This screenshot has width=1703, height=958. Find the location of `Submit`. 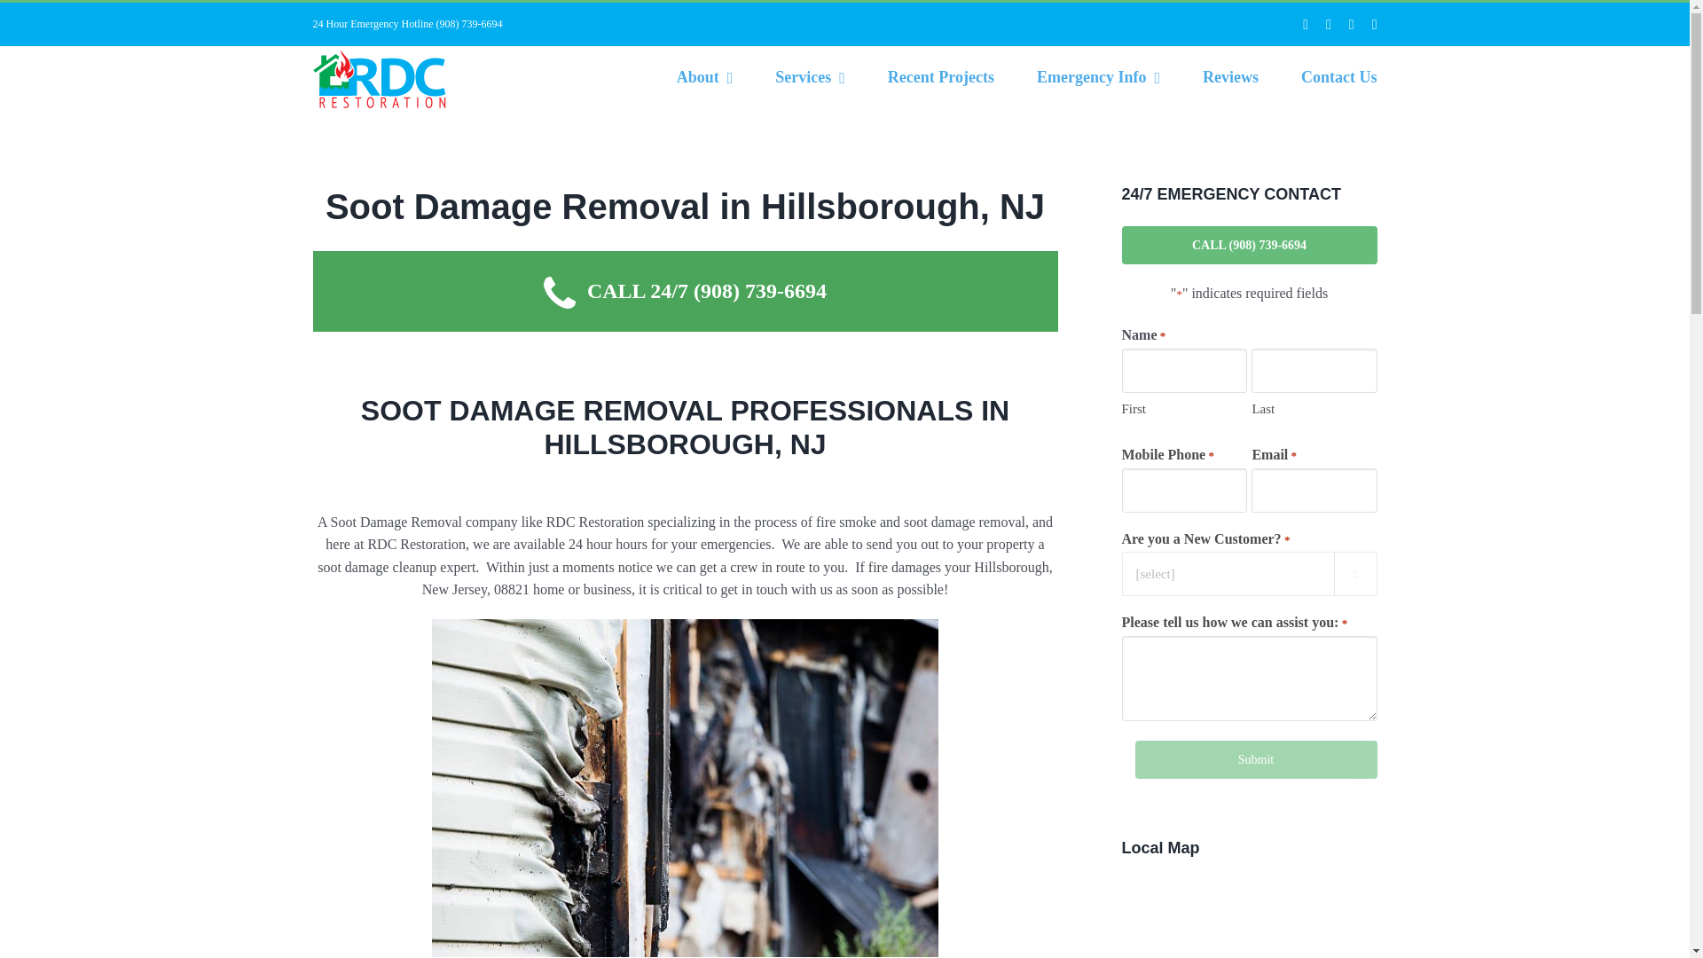

Submit is located at coordinates (1256, 759).